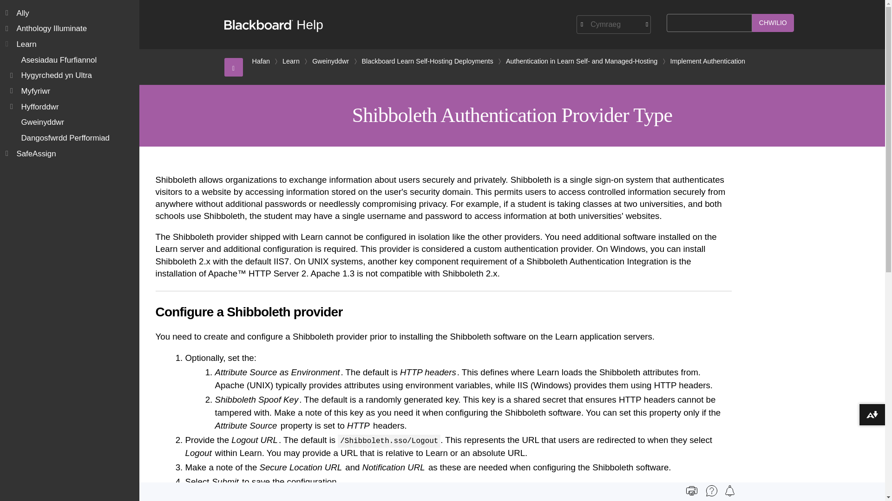 The height and width of the screenshot is (501, 892). I want to click on Hafan, so click(260, 61).